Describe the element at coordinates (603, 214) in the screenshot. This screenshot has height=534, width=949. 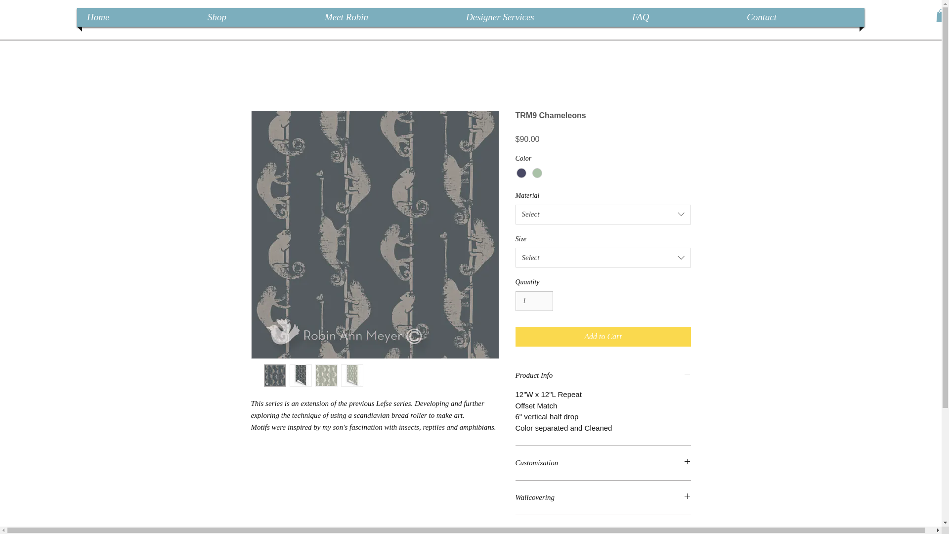
I see `Select` at that location.